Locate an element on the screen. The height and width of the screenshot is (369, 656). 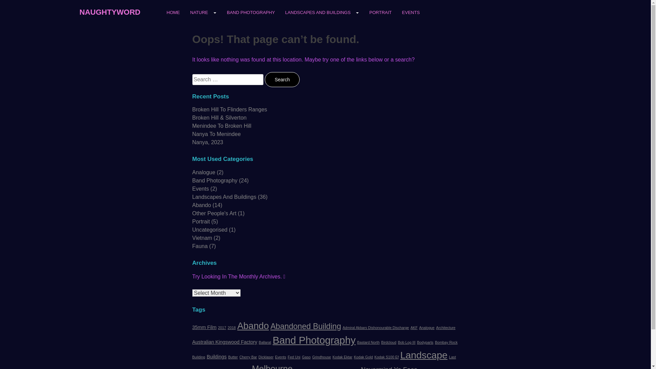
Bob Log III is located at coordinates (407, 342).